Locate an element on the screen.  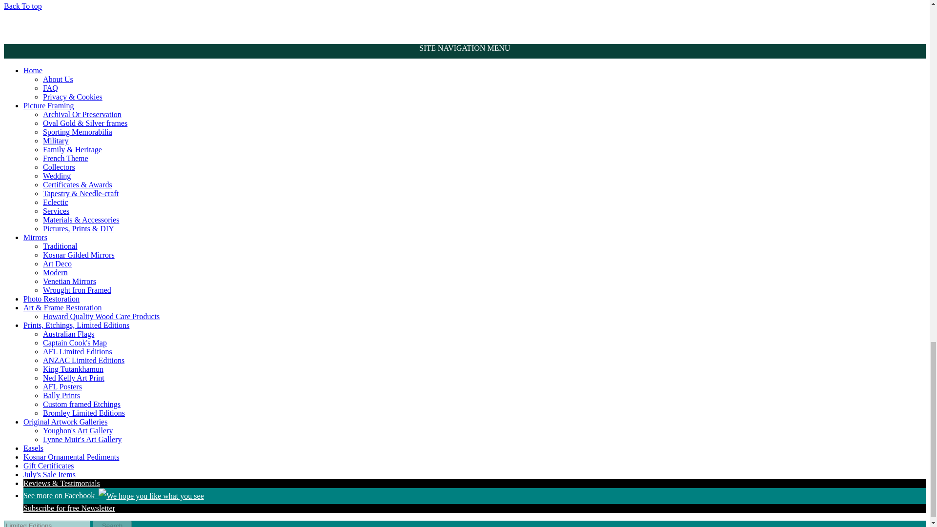
It's all in the Frame is located at coordinates (49, 105).